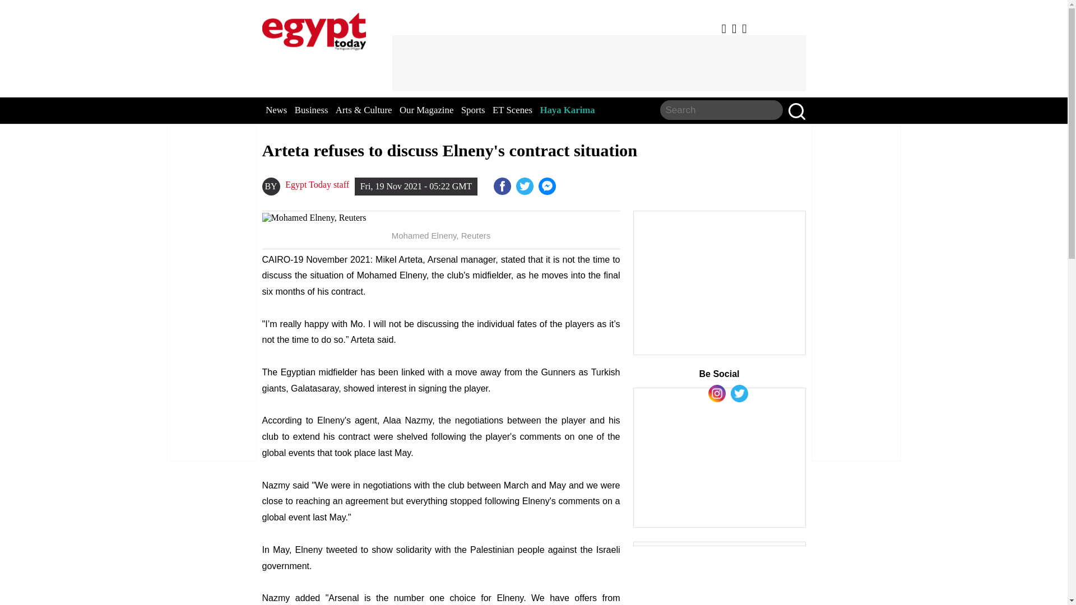 The height and width of the screenshot is (605, 1076). Describe the element at coordinates (512, 110) in the screenshot. I see `ET Scenes` at that location.